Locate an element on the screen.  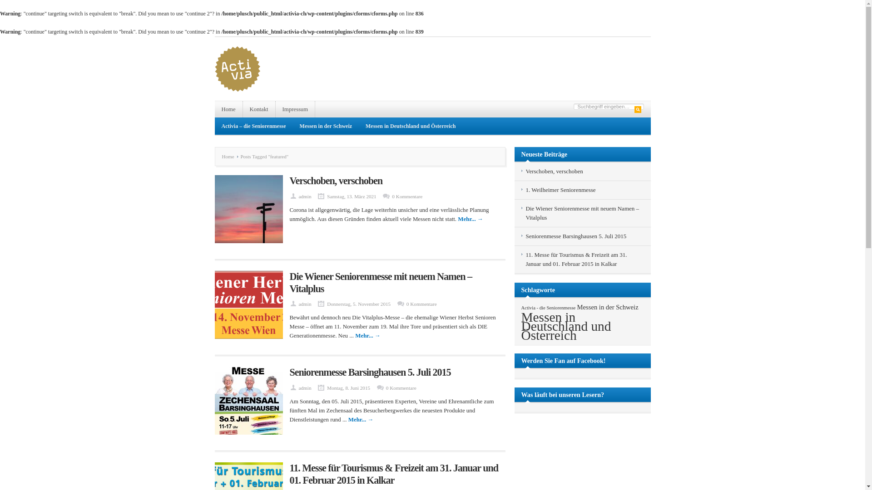
Home is located at coordinates (228, 109).